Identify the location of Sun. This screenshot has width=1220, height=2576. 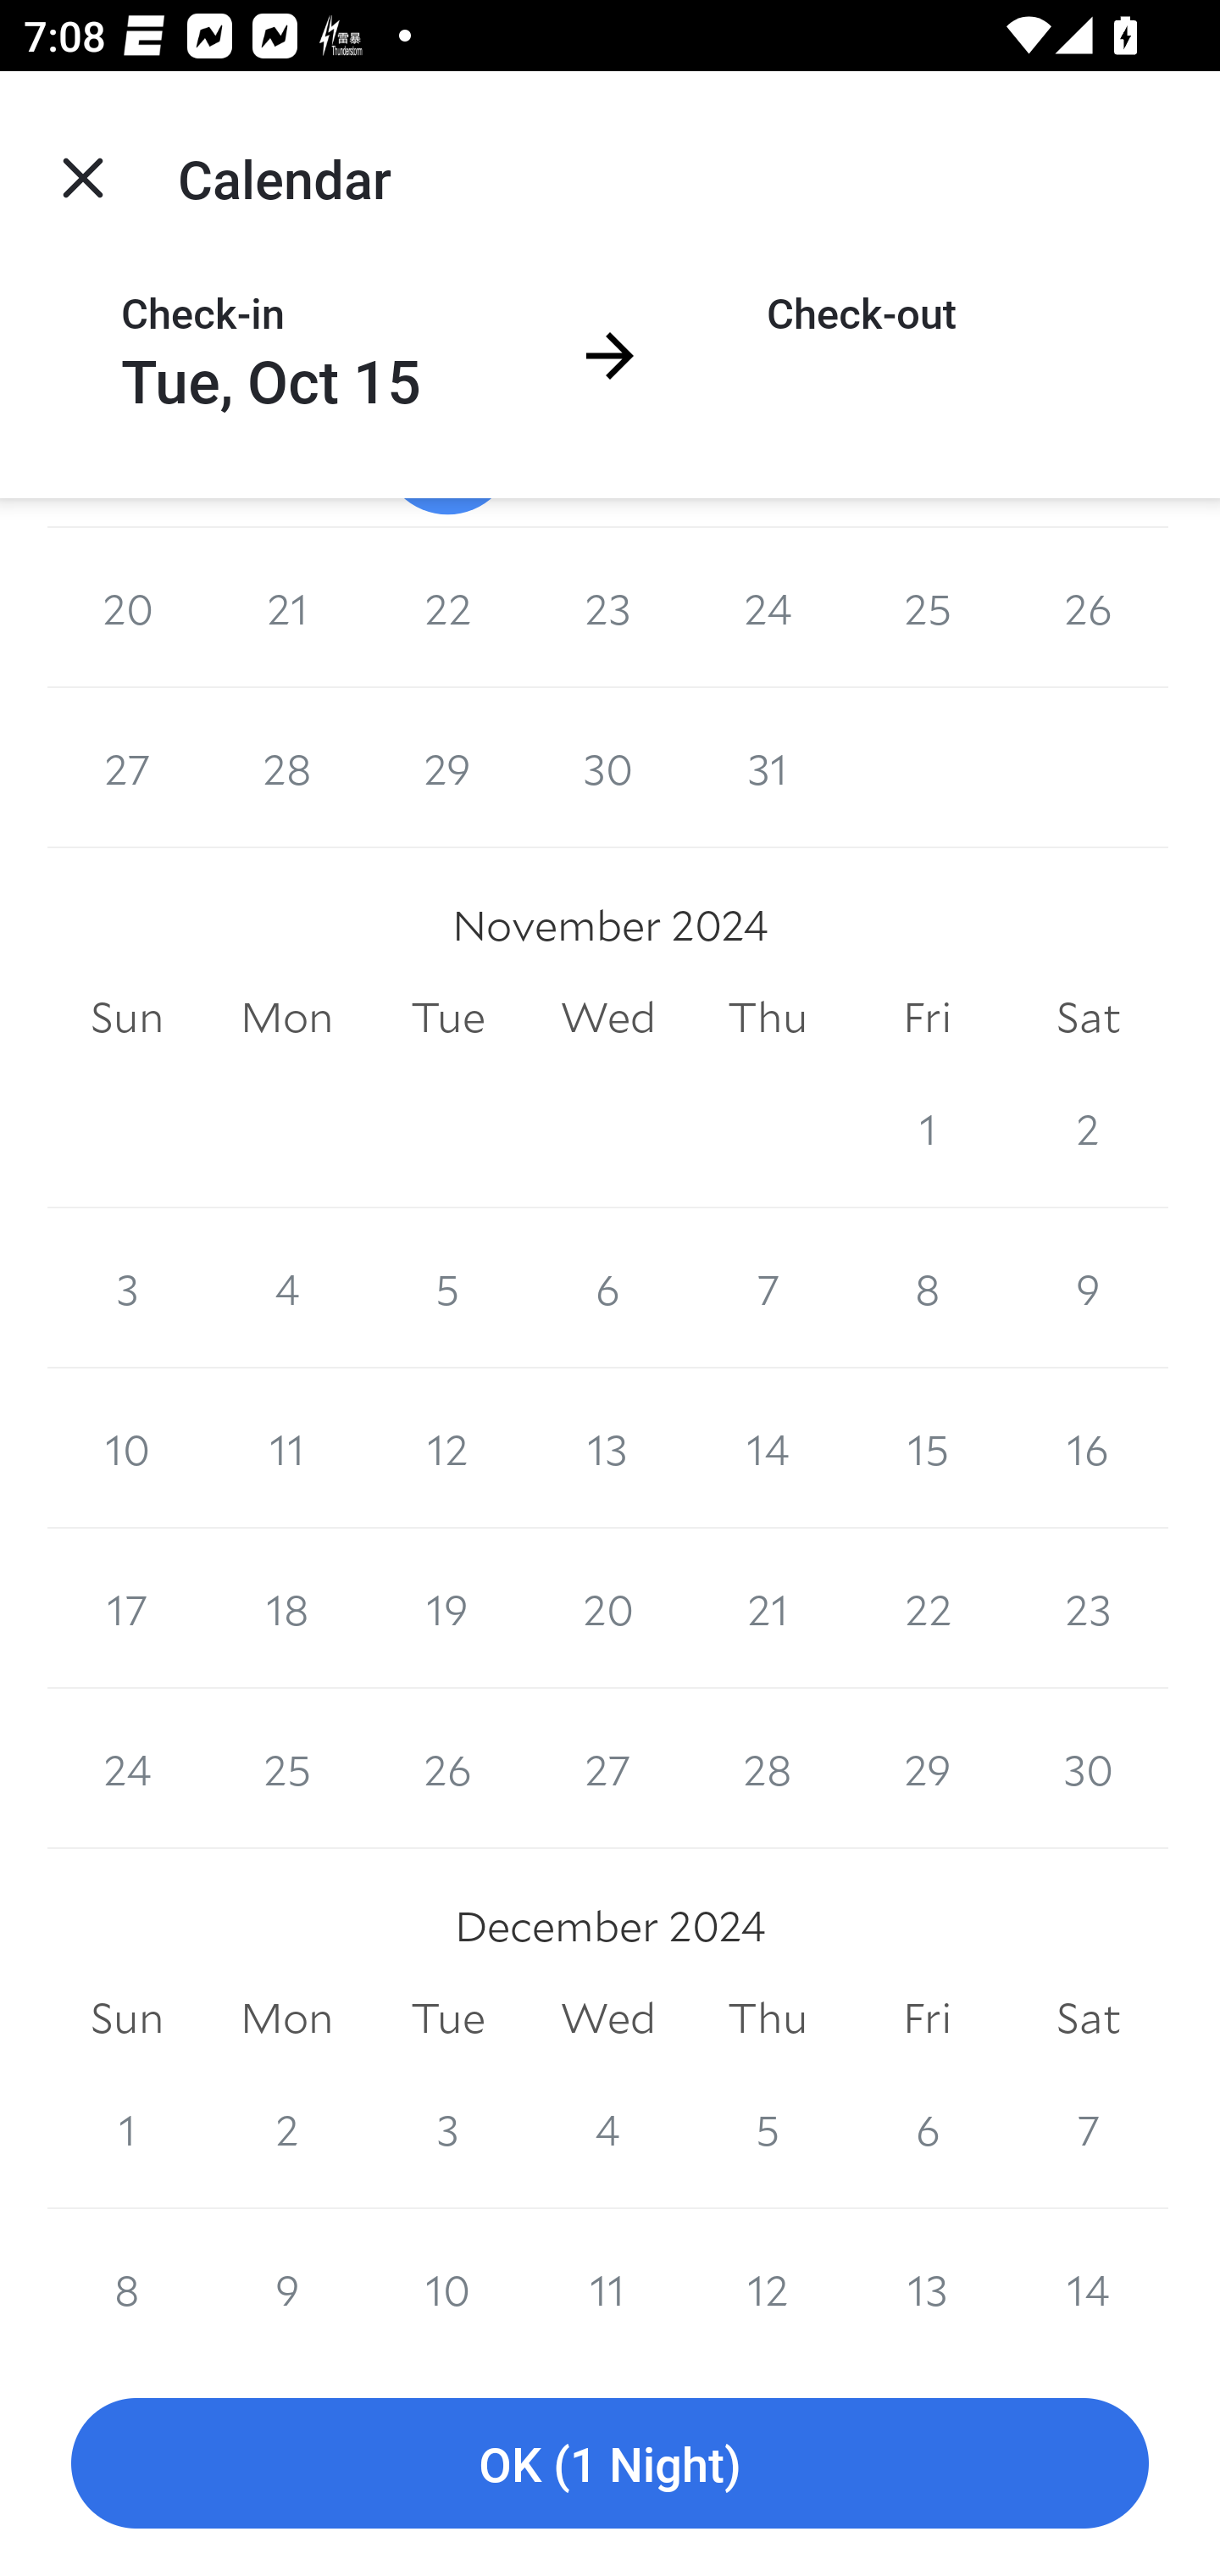
(127, 1017).